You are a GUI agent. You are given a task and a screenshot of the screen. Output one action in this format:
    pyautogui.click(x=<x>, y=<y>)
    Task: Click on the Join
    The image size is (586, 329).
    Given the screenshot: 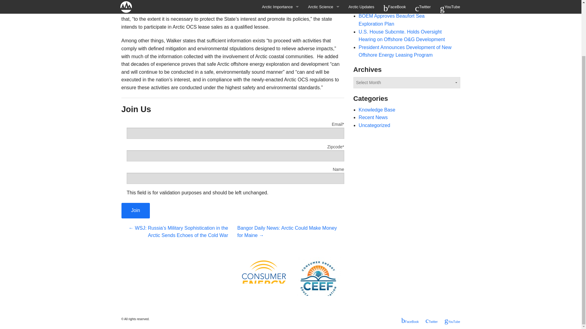 What is the action you would take?
    pyautogui.click(x=136, y=211)
    